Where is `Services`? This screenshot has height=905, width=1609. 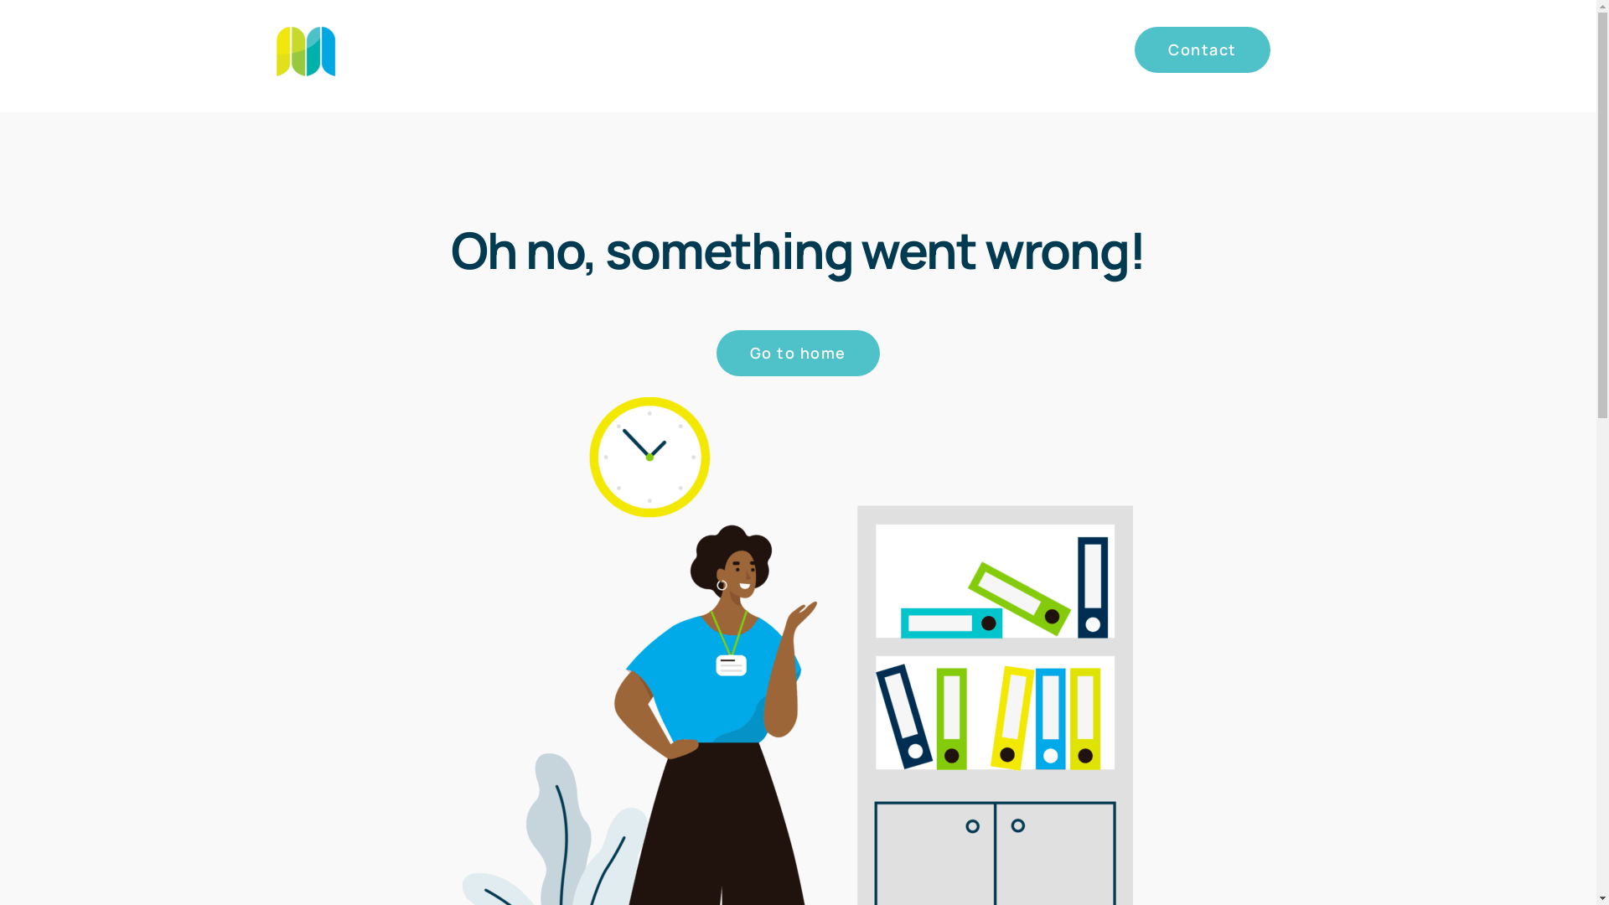 Services is located at coordinates (842, 49).